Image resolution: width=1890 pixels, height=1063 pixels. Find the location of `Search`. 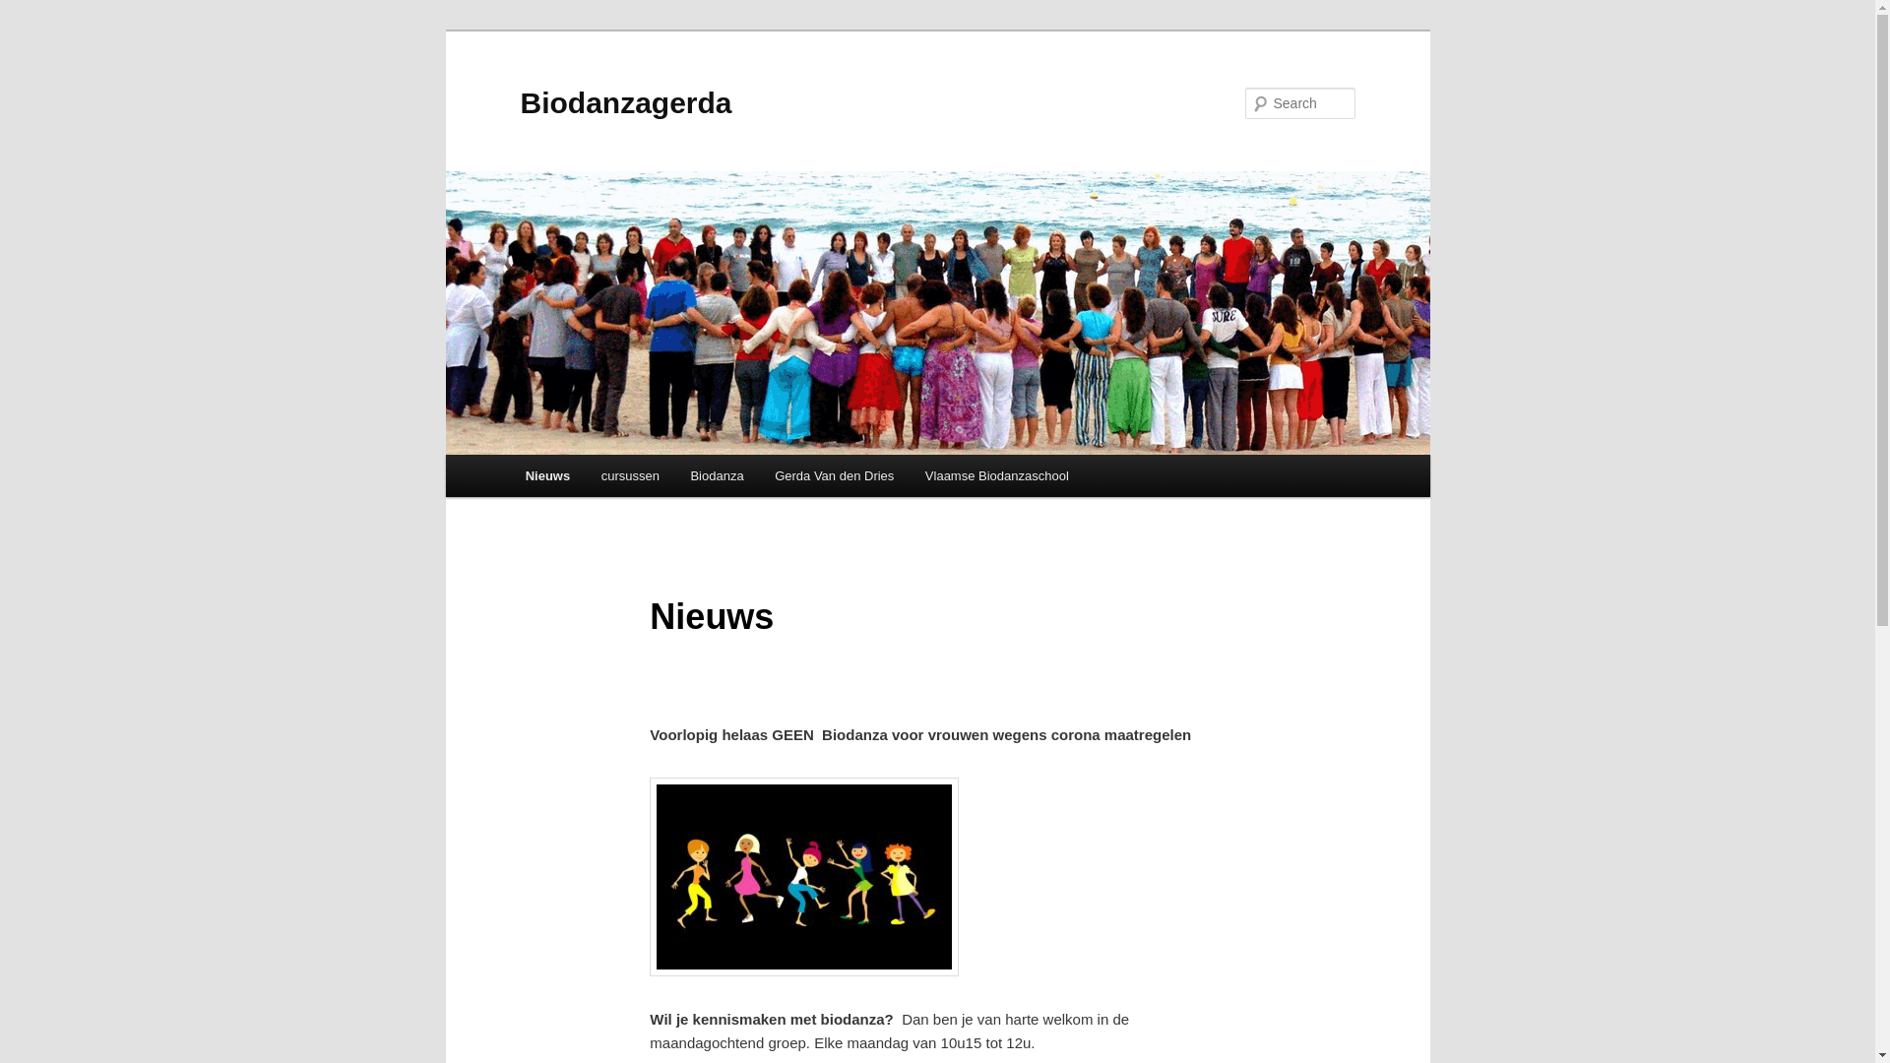

Search is located at coordinates (31, 12).